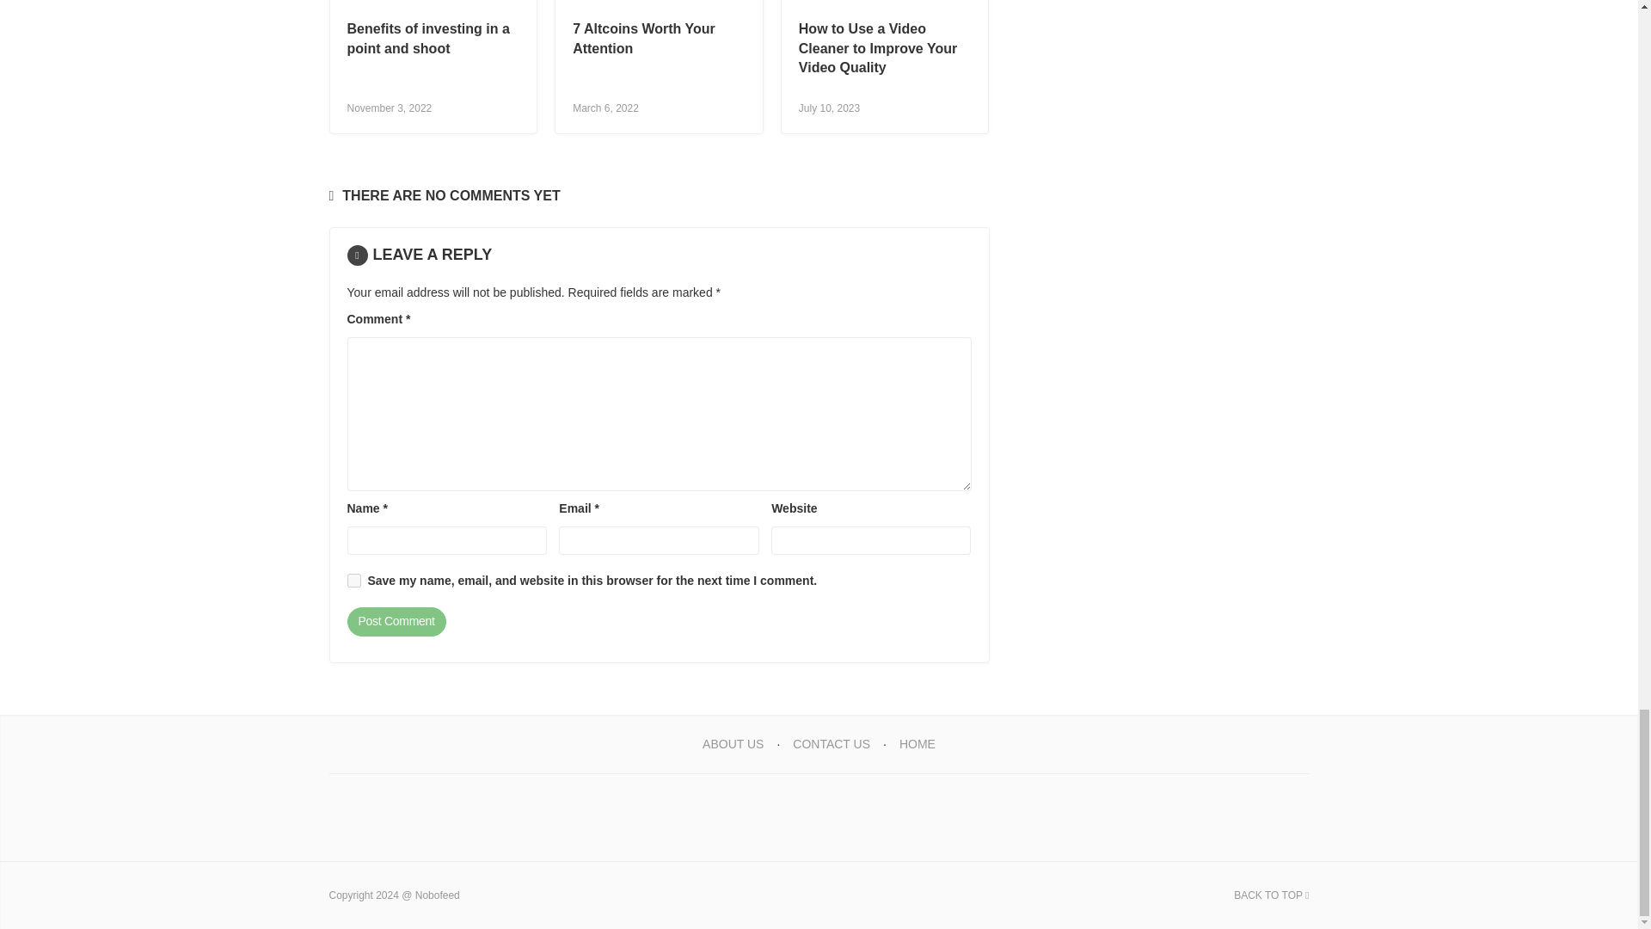 This screenshot has width=1651, height=929. Describe the element at coordinates (1271, 895) in the screenshot. I see `BACK TO TOP ` at that location.